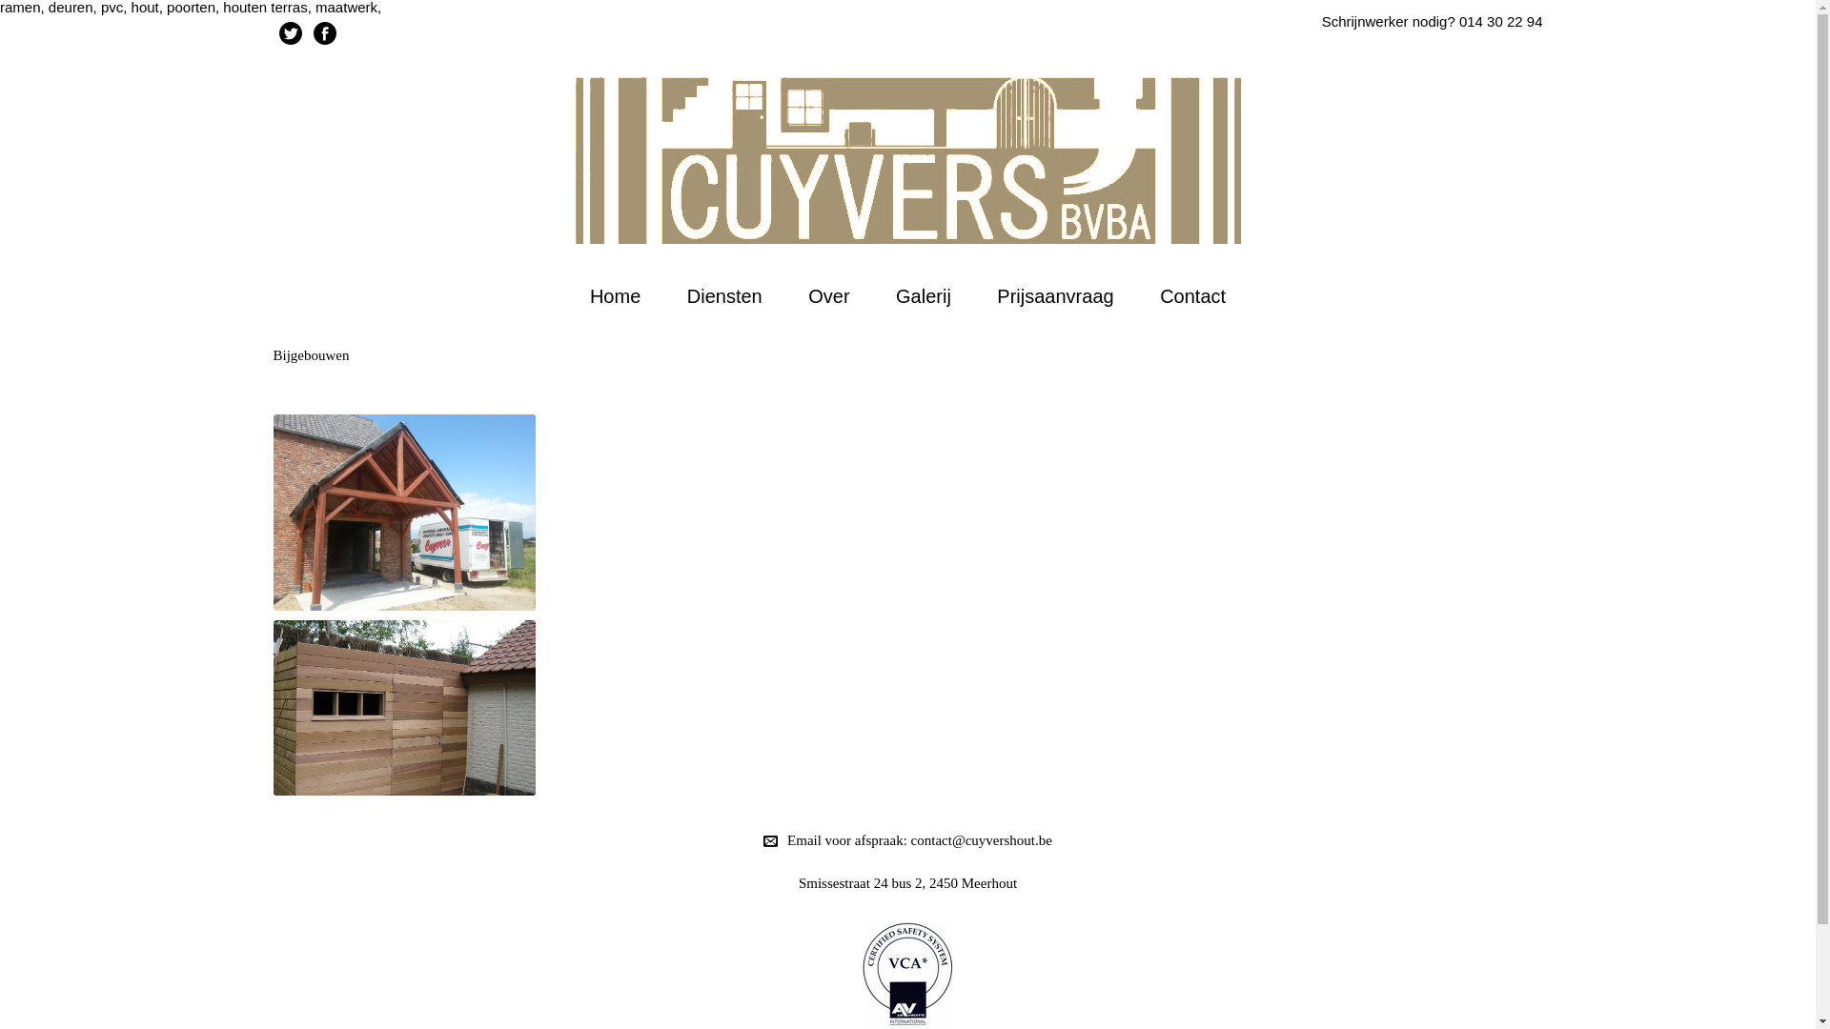 The width and height of the screenshot is (1830, 1029). I want to click on Over, so click(829, 296).